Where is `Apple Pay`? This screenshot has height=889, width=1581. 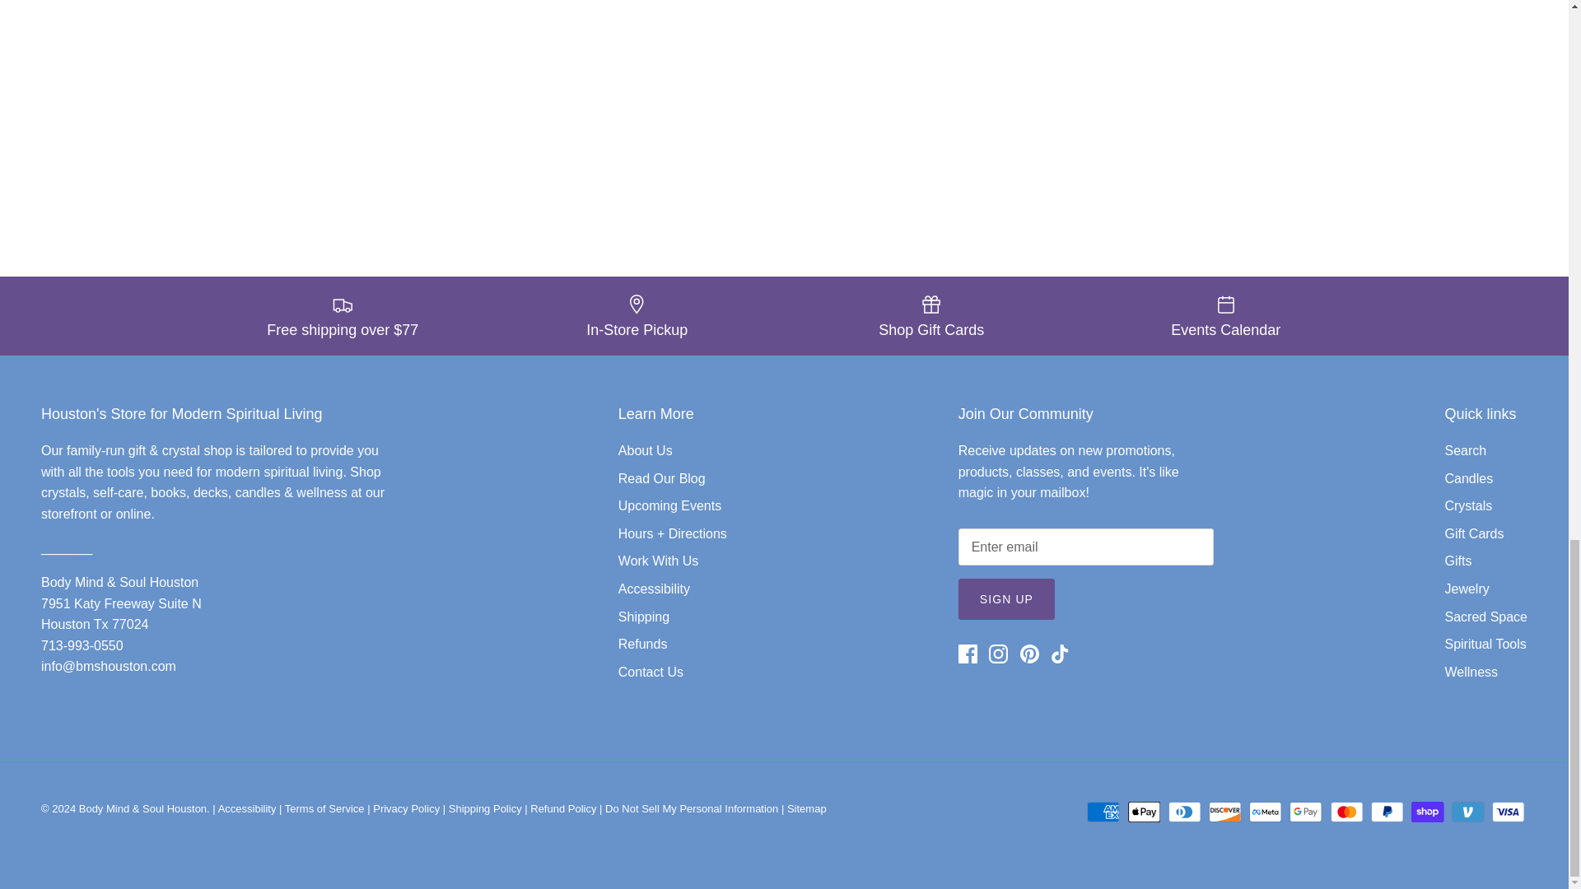
Apple Pay is located at coordinates (1145, 812).